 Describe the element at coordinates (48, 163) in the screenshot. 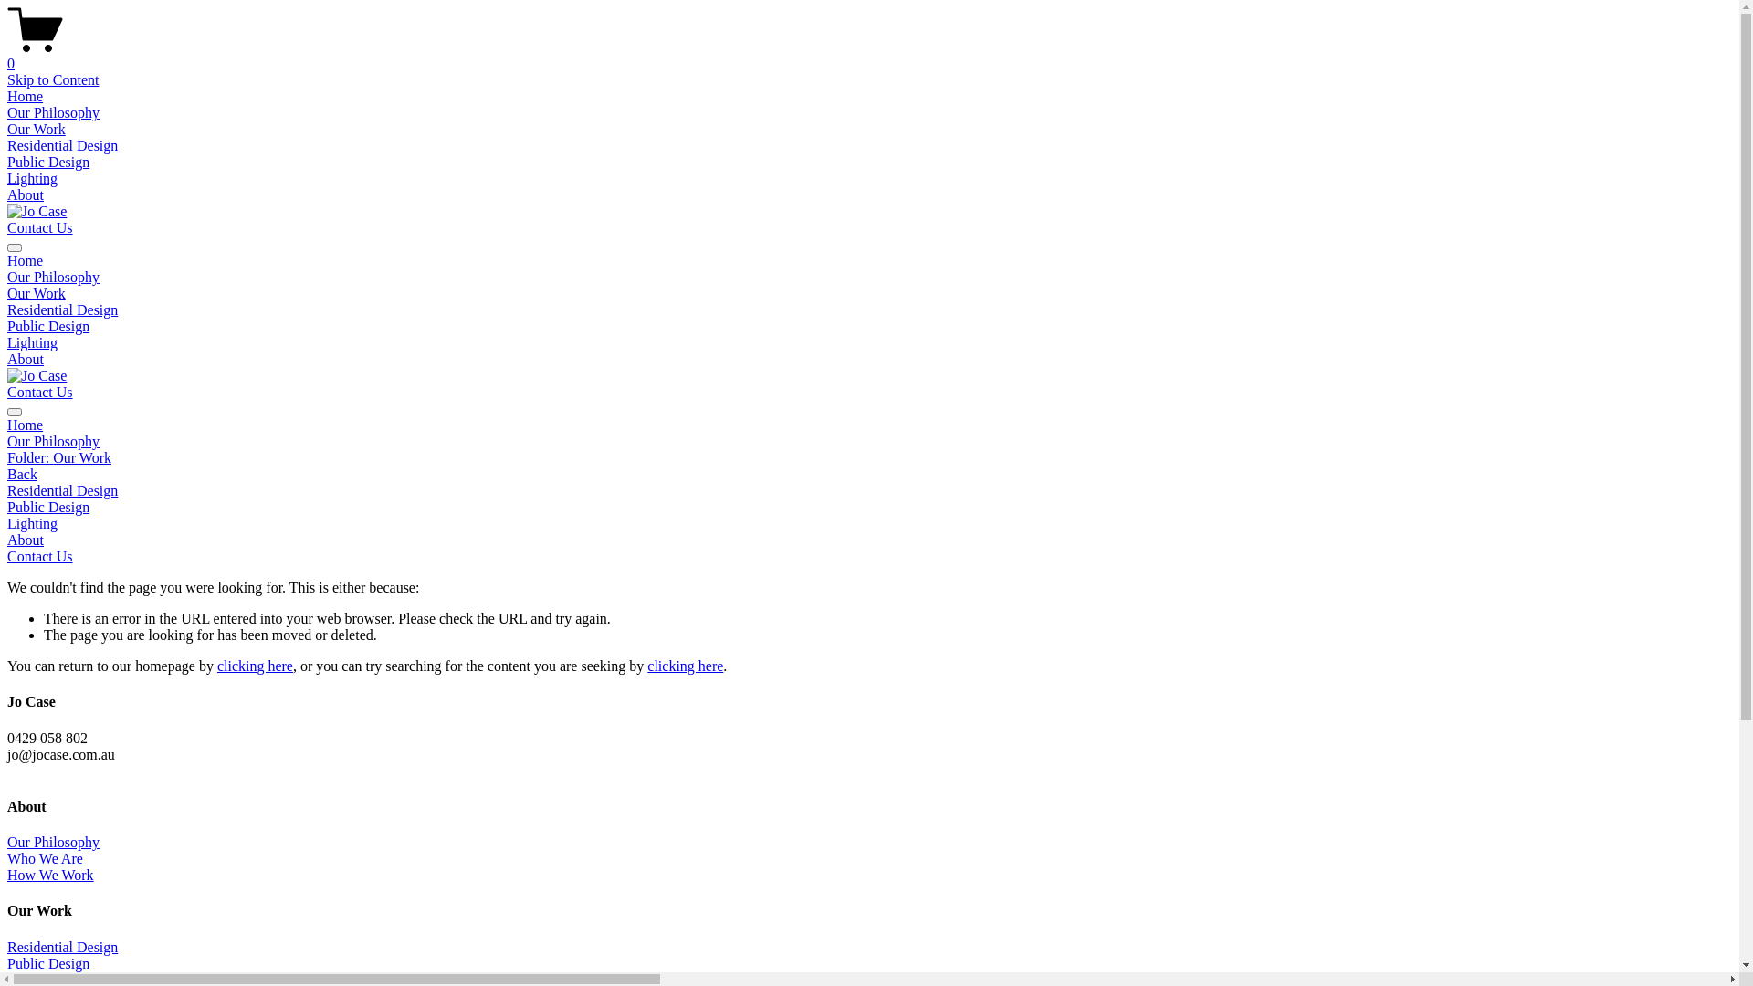

I see `Public Design` at that location.